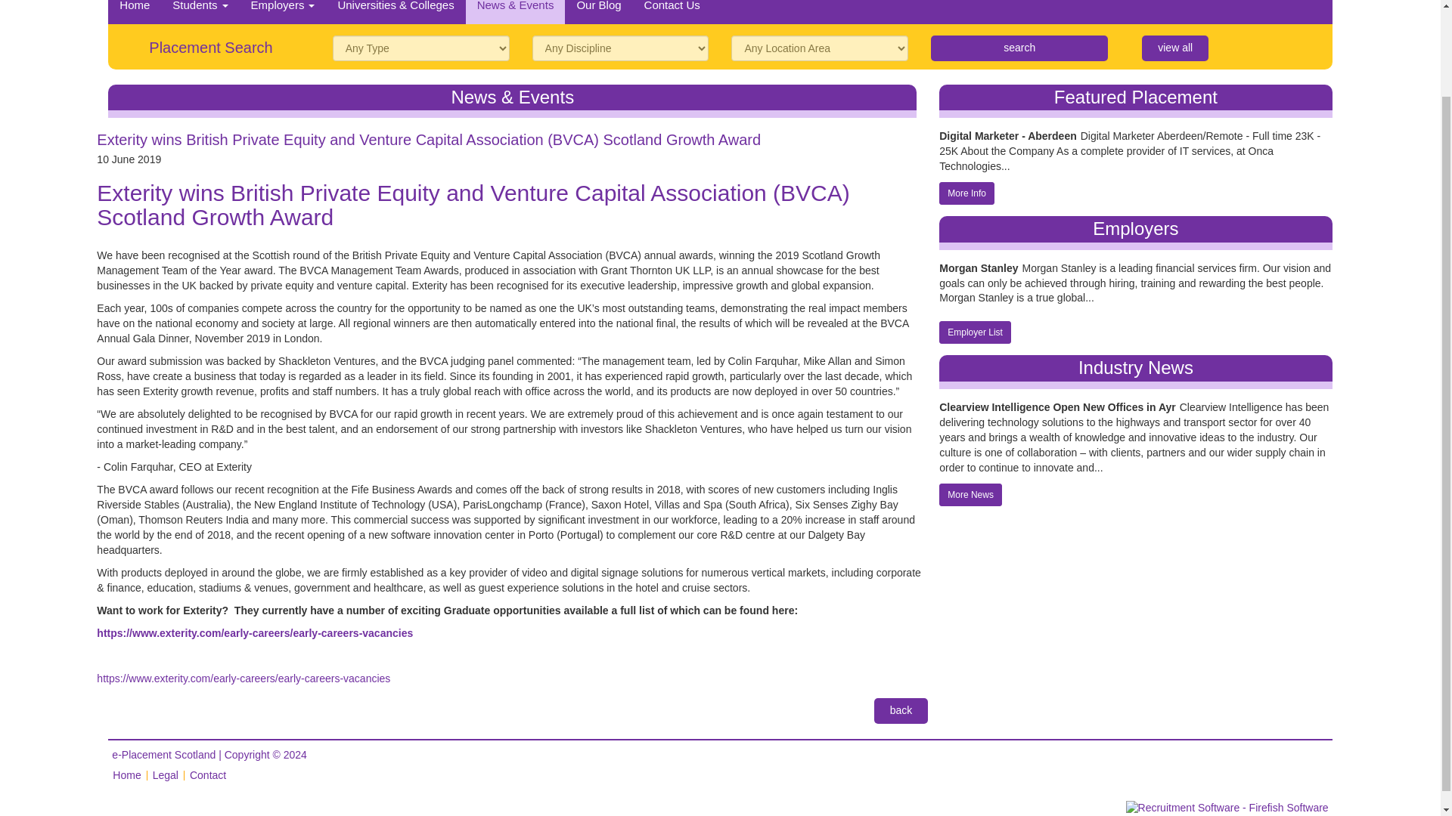  What do you see at coordinates (283, 9) in the screenshot?
I see `Employers` at bounding box center [283, 9].